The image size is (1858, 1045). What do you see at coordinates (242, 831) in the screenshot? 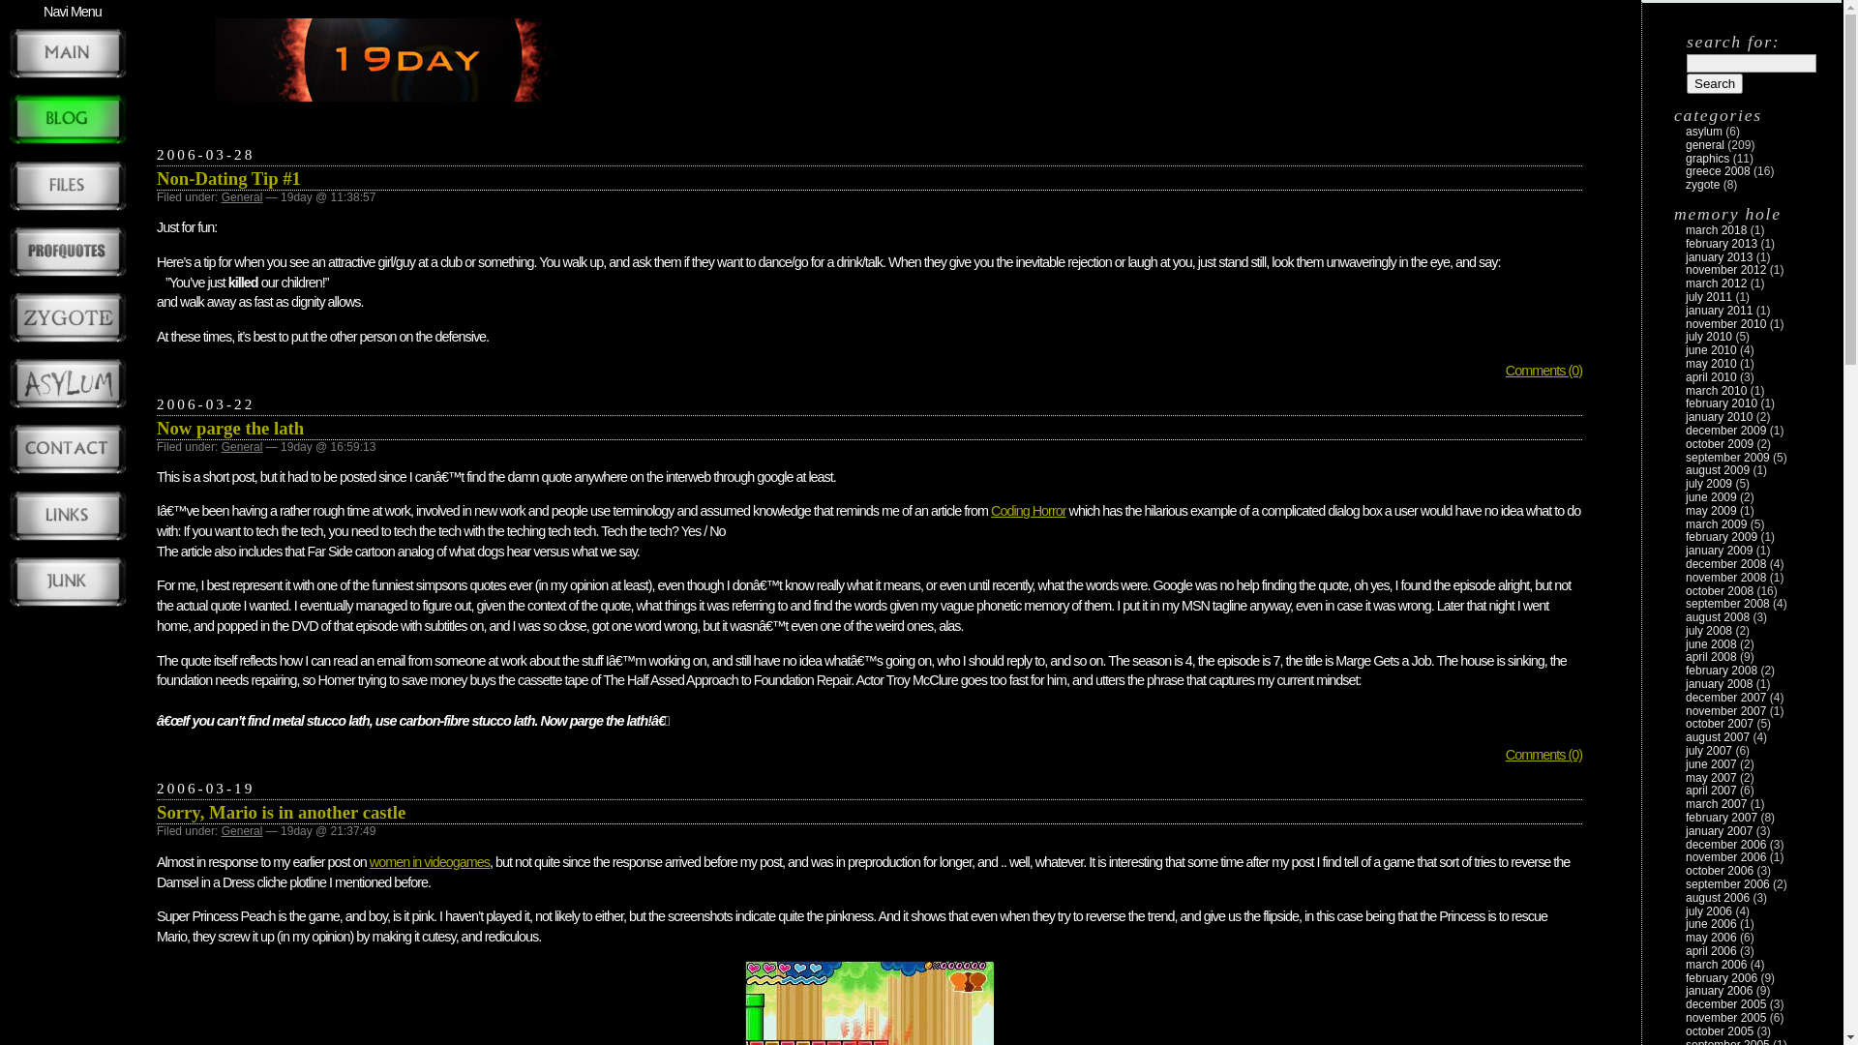
I see `General` at bounding box center [242, 831].